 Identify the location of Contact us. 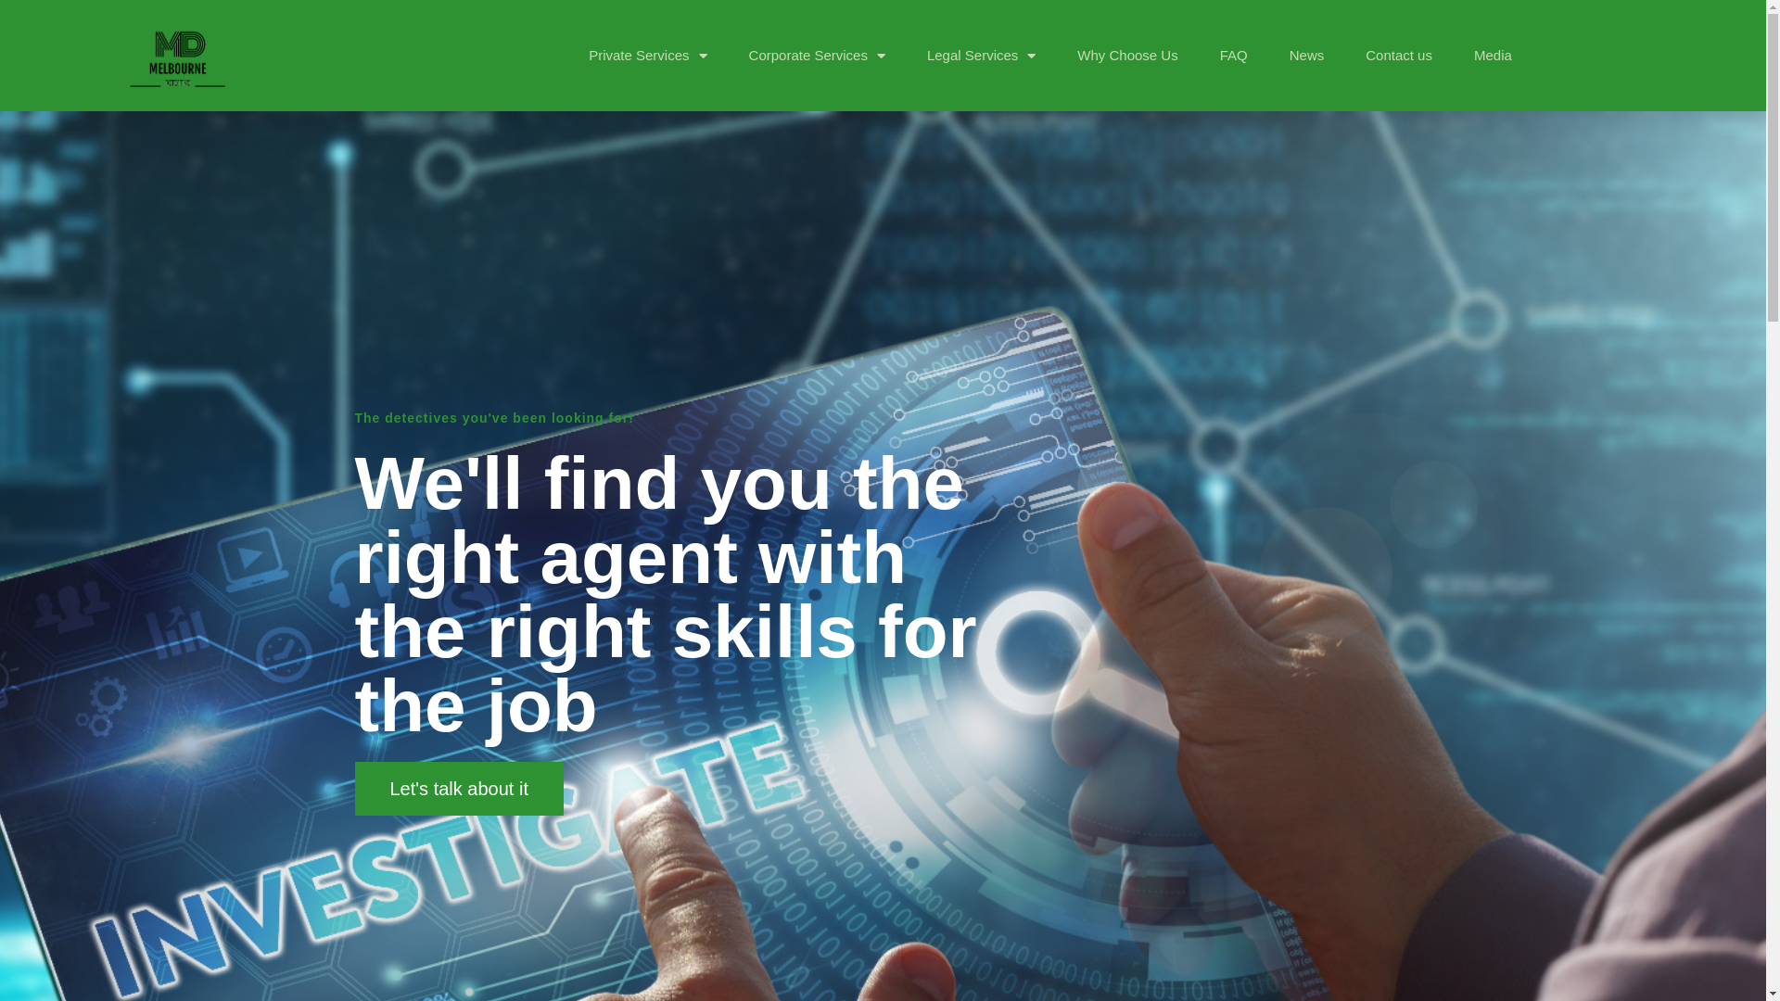
(1399, 56).